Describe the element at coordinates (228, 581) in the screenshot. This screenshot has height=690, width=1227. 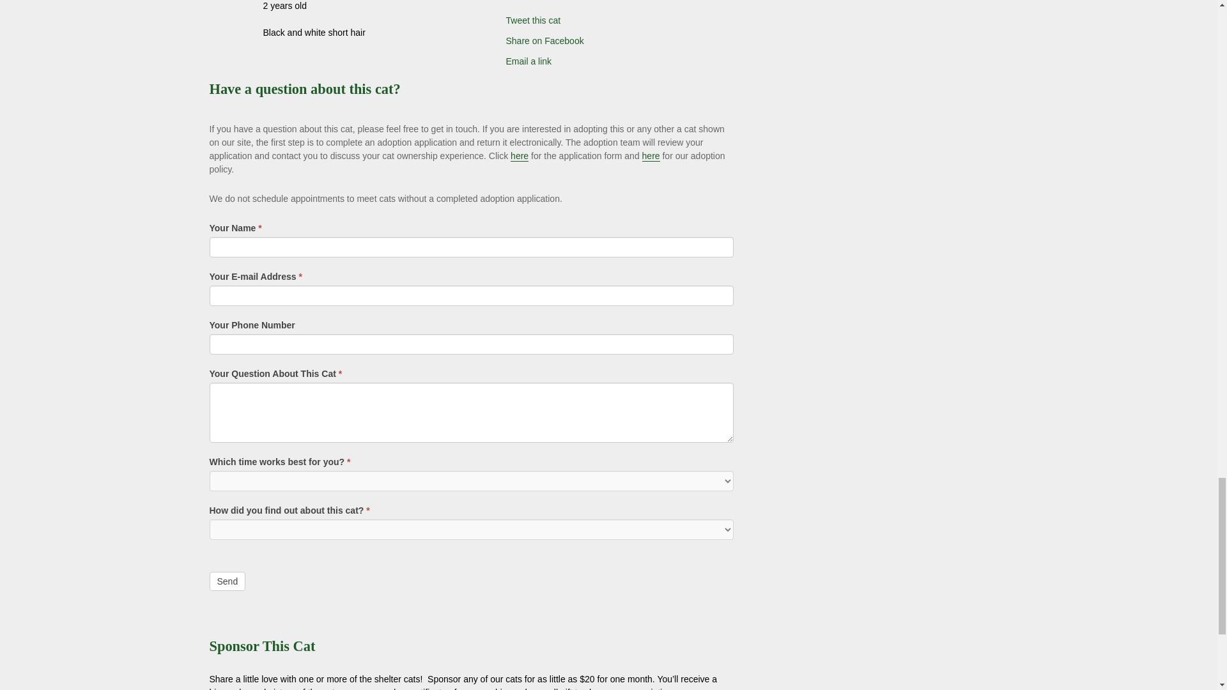
I see `Send` at that location.